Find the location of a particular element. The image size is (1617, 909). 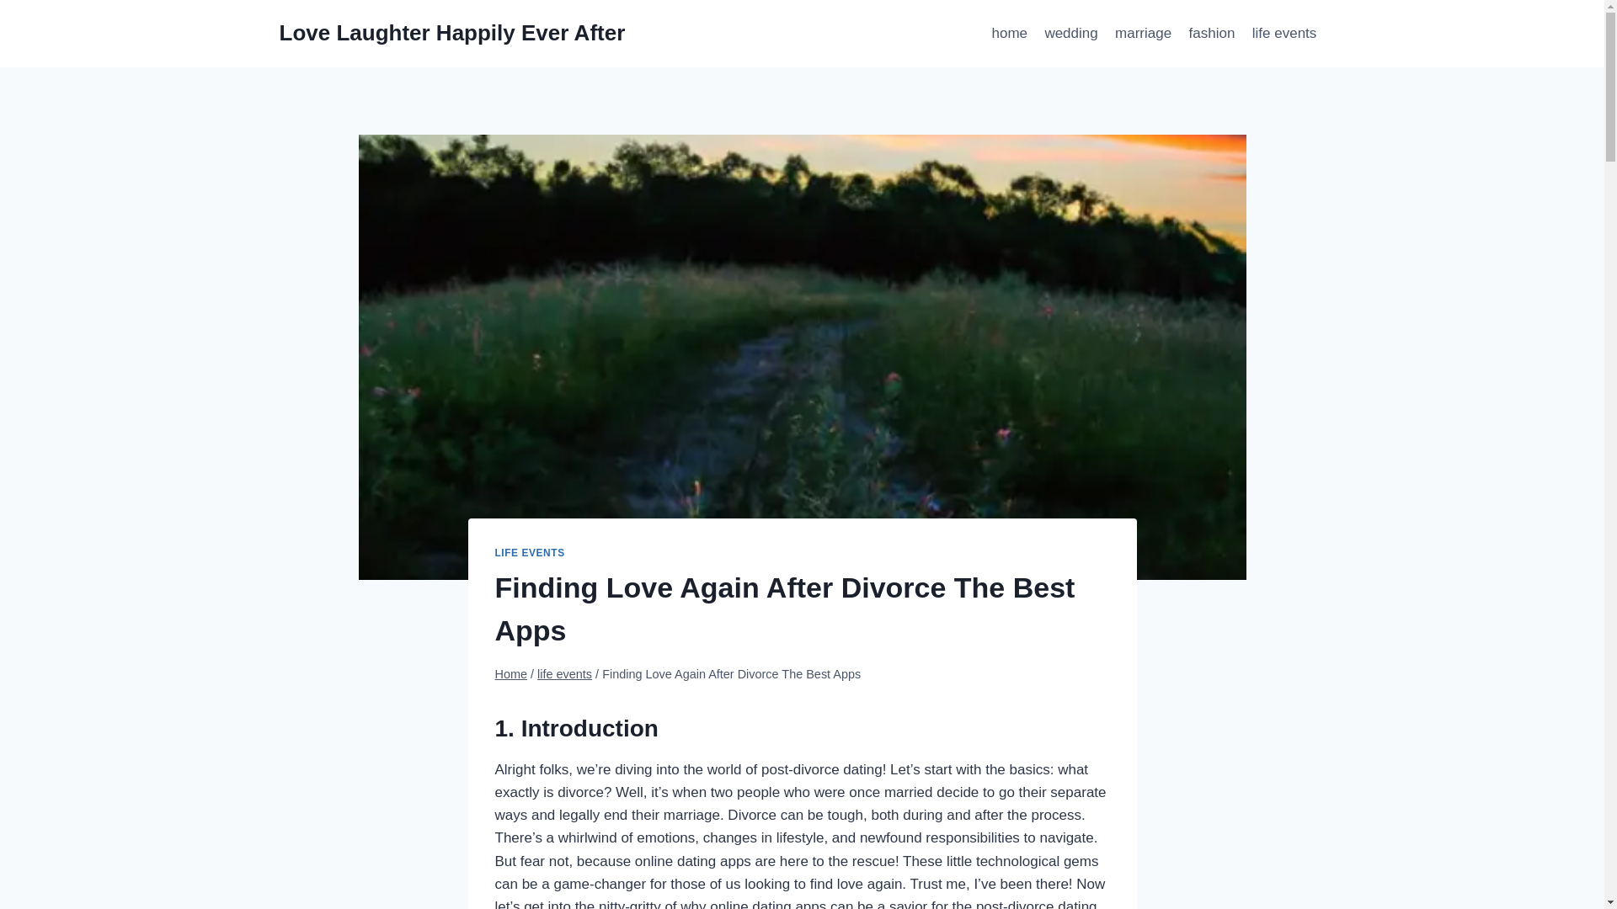

Love Laughter Happily Ever After is located at coordinates (453, 33).